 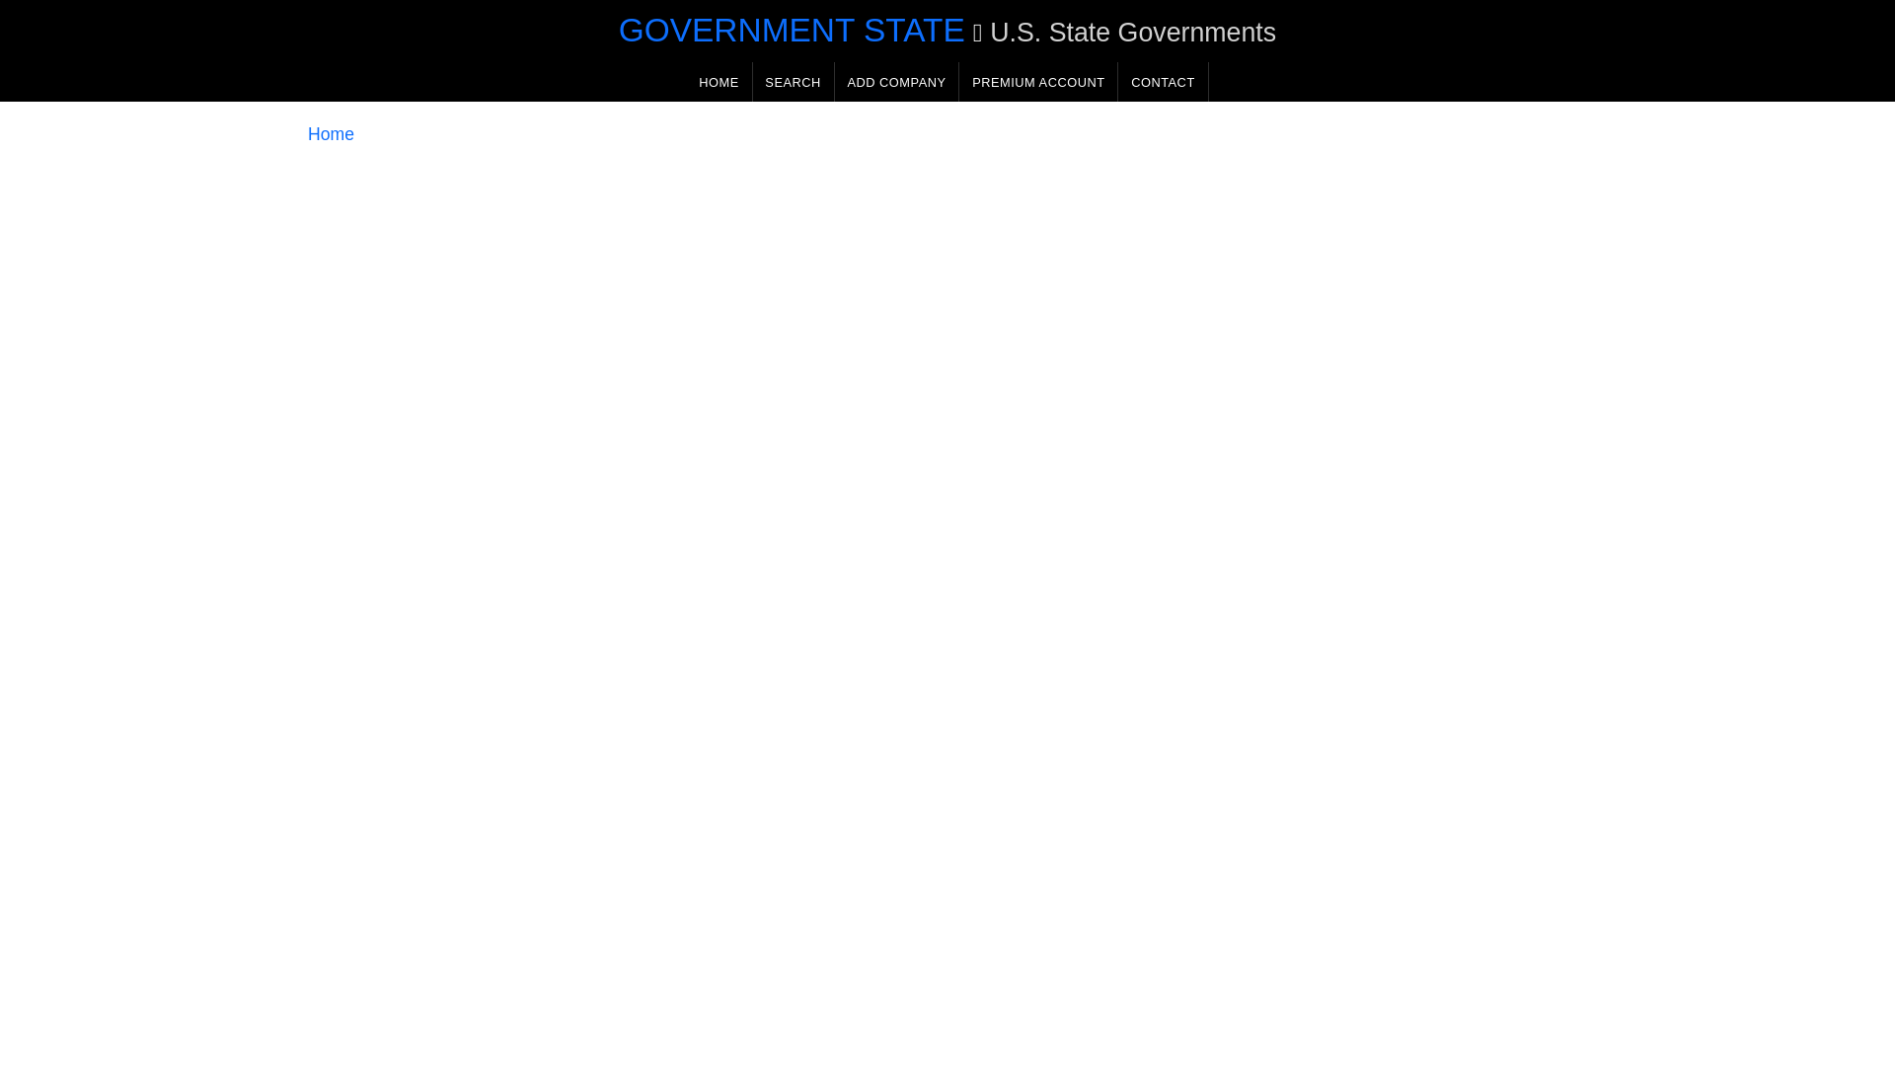 What do you see at coordinates (793, 81) in the screenshot?
I see `Search in this webseite.` at bounding box center [793, 81].